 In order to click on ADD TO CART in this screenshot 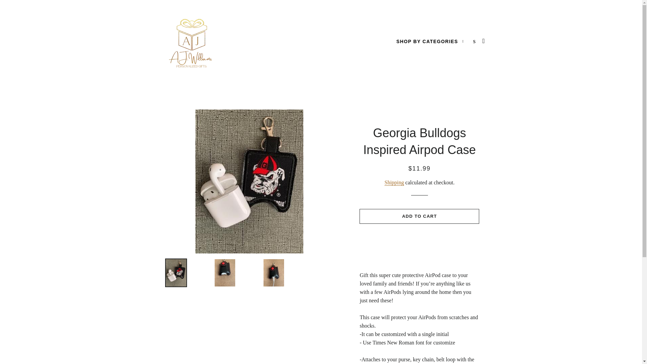, I will do `click(419, 216)`.